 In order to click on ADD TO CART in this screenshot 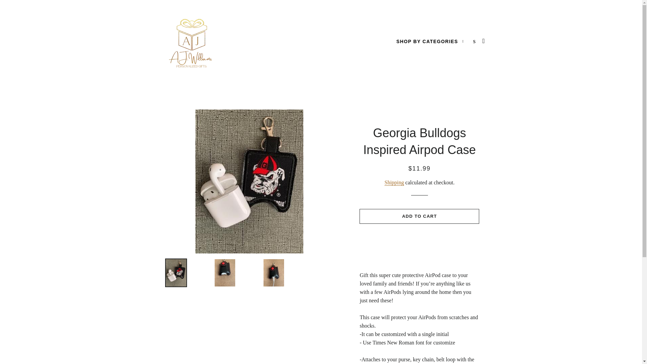, I will do `click(419, 216)`.